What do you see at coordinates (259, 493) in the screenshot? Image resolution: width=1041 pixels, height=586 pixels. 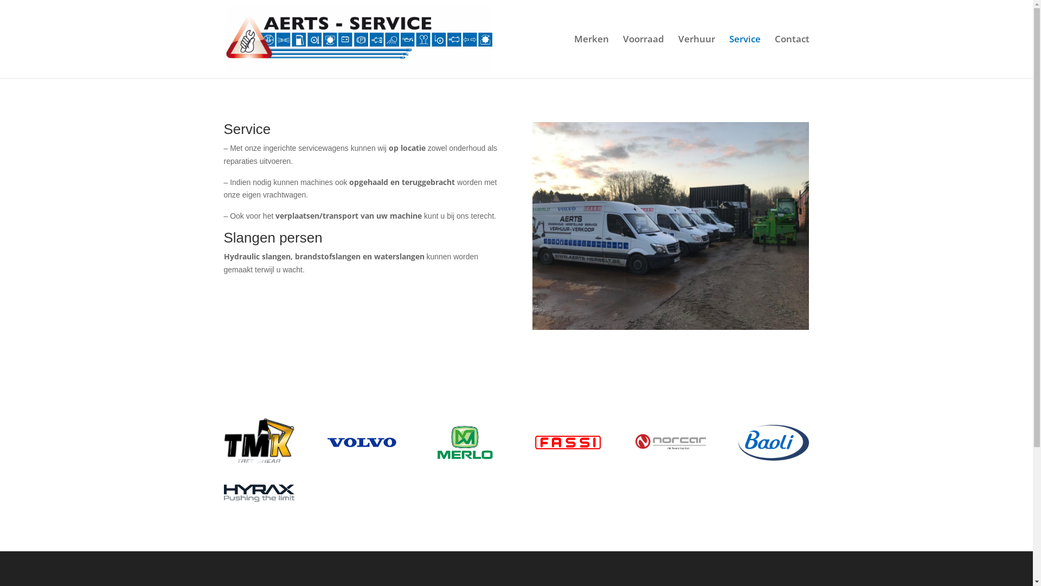 I see `Hyrax logo` at bounding box center [259, 493].